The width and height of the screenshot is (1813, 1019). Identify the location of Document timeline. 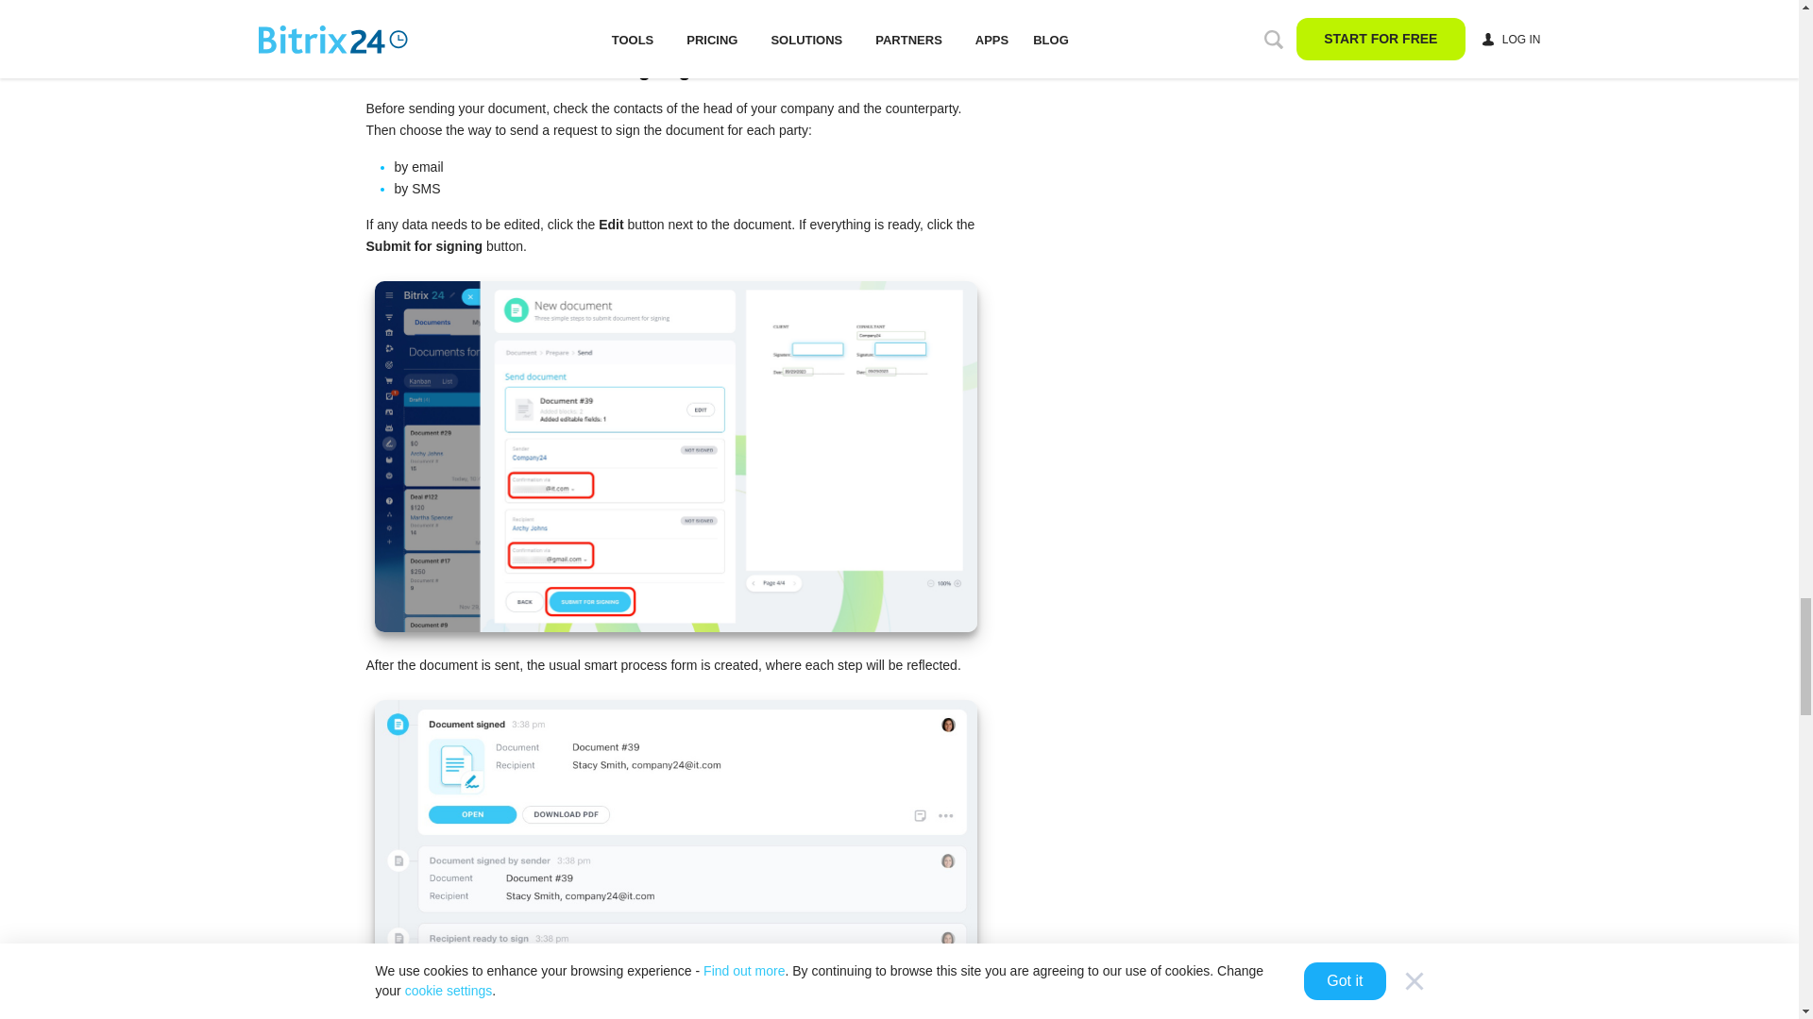
(674, 859).